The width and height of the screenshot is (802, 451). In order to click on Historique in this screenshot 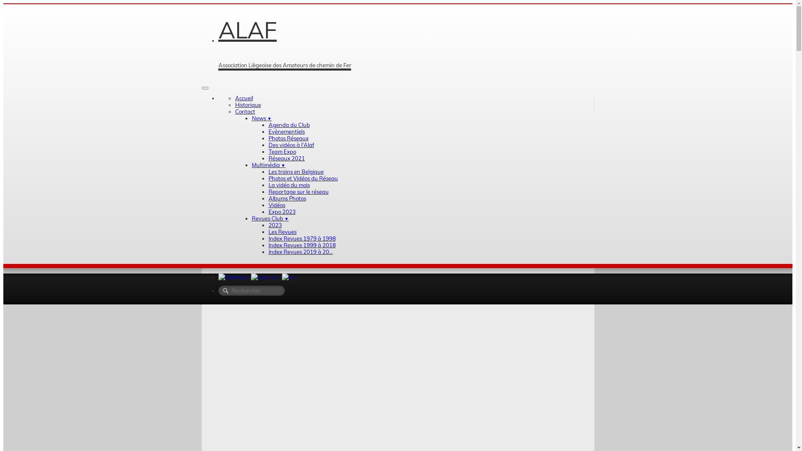, I will do `click(248, 105)`.